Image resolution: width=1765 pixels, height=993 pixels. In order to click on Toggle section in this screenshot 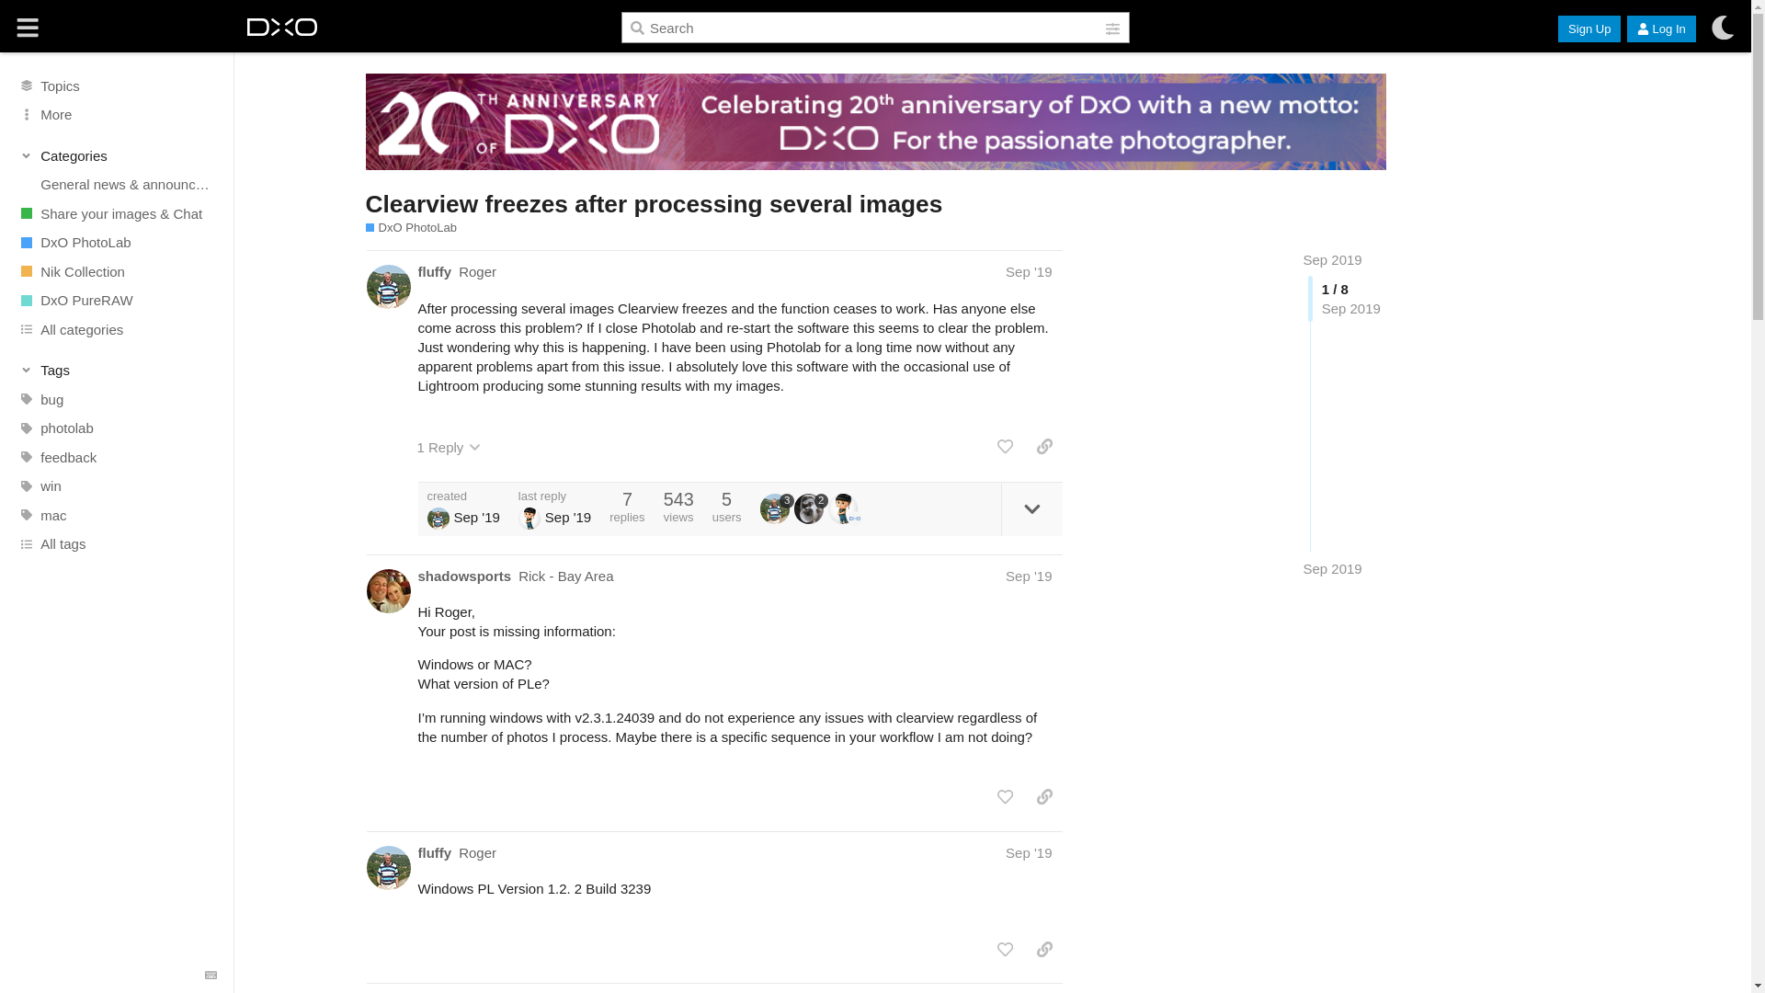, I will do `click(118, 370)`.